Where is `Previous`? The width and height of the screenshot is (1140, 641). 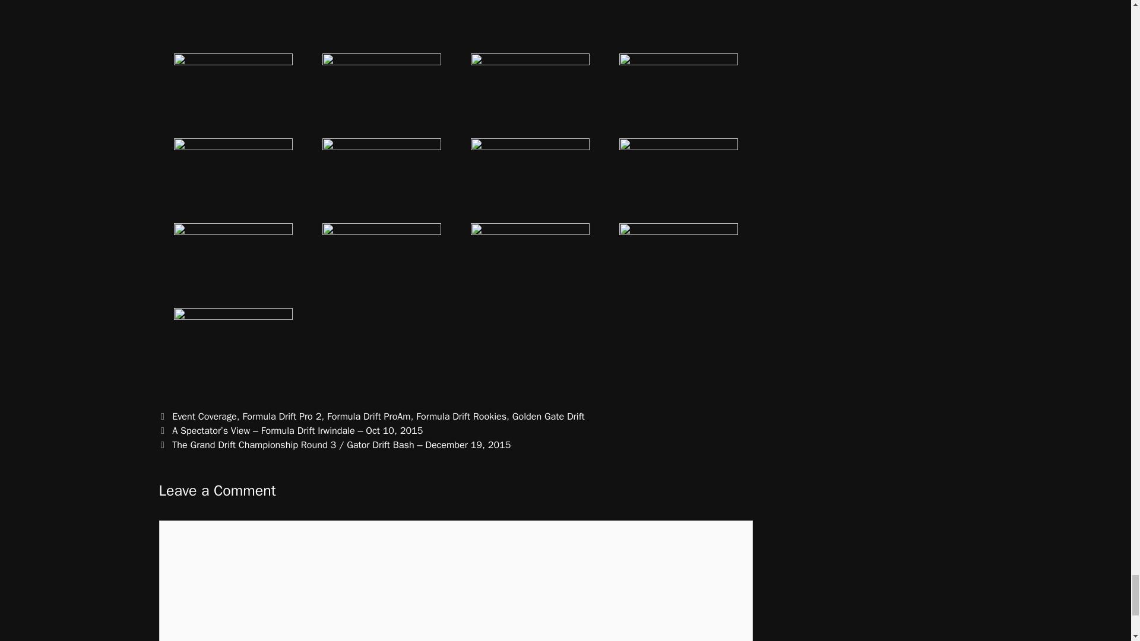
Previous is located at coordinates (291, 430).